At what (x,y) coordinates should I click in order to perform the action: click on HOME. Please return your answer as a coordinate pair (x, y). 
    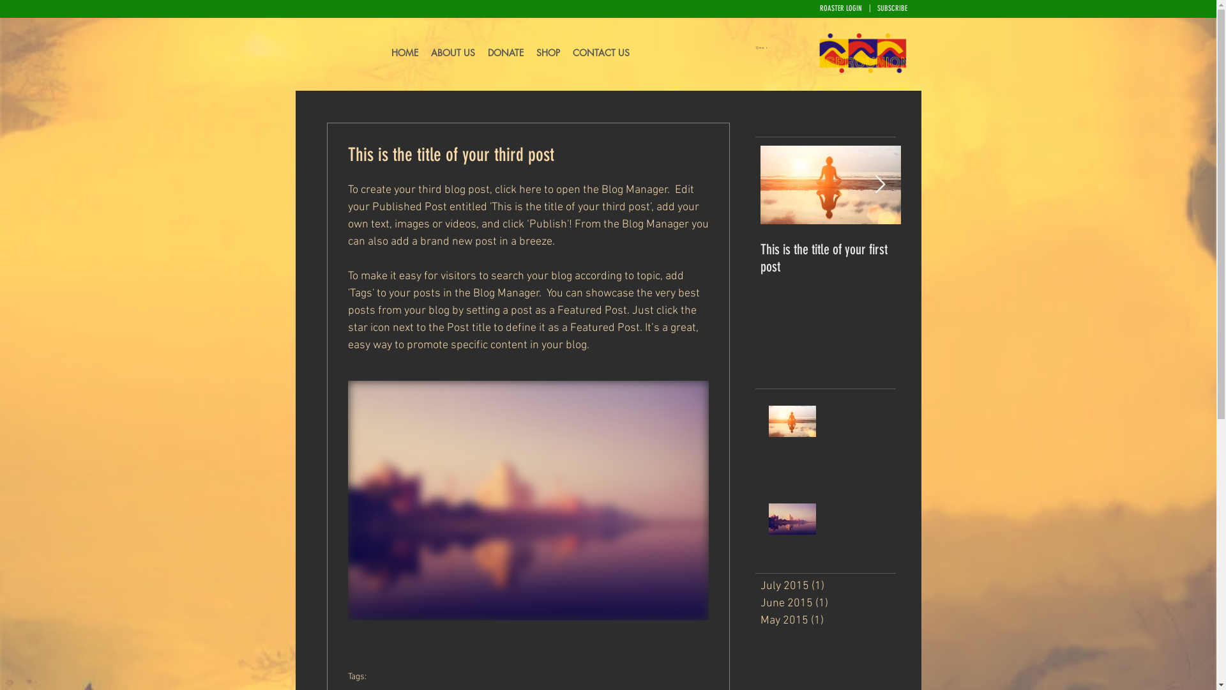
    Looking at the image, I should click on (404, 53).